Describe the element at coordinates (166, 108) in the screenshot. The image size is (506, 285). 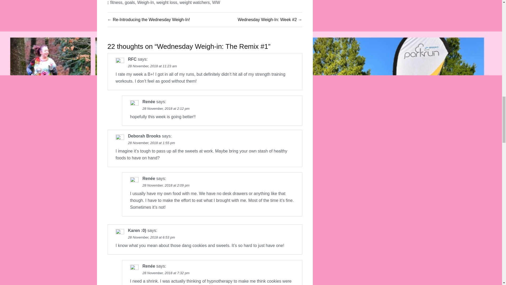
I see `28 November, 2018 at 2:12 pm` at that location.